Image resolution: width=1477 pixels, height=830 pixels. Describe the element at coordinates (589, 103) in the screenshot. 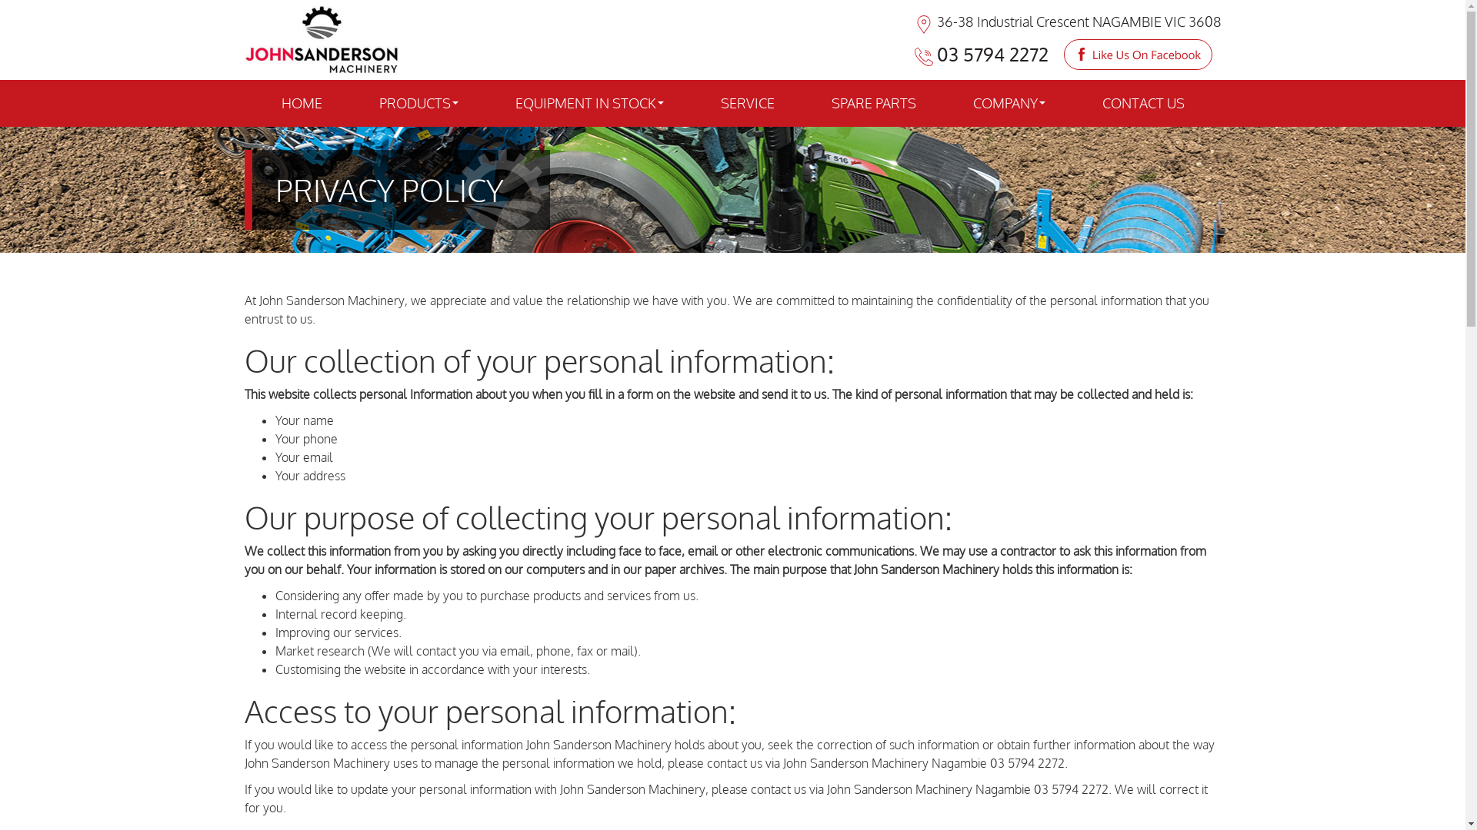

I see `EQUIPMENT IN STOCK` at that location.